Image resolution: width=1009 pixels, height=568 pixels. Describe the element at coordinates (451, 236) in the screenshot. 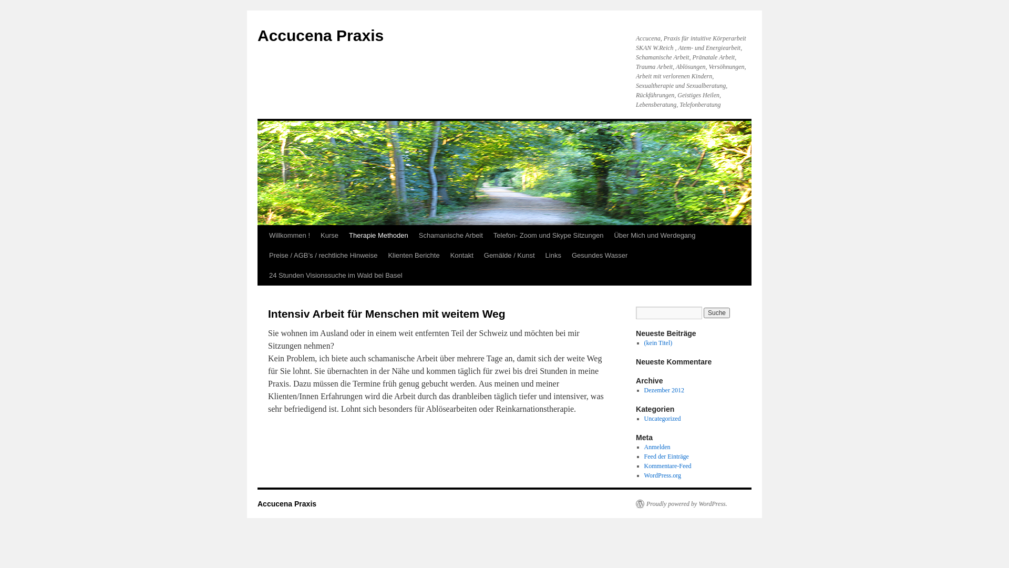

I see `Schamanische Arbeit` at that location.